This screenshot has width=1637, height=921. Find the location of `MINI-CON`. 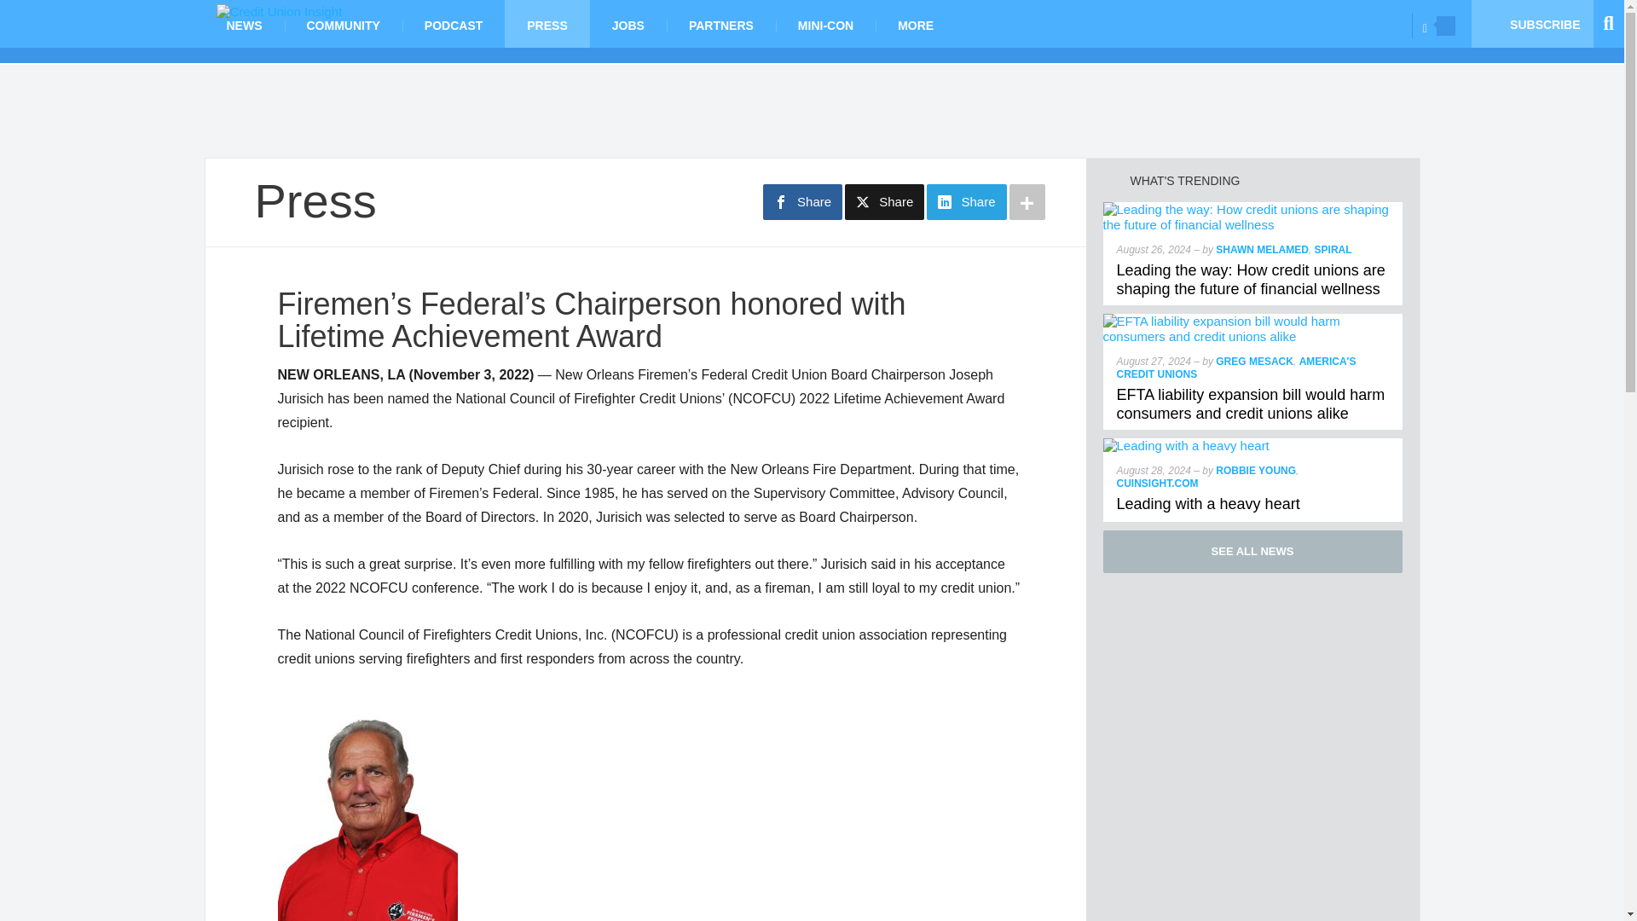

MINI-CON is located at coordinates (825, 24).